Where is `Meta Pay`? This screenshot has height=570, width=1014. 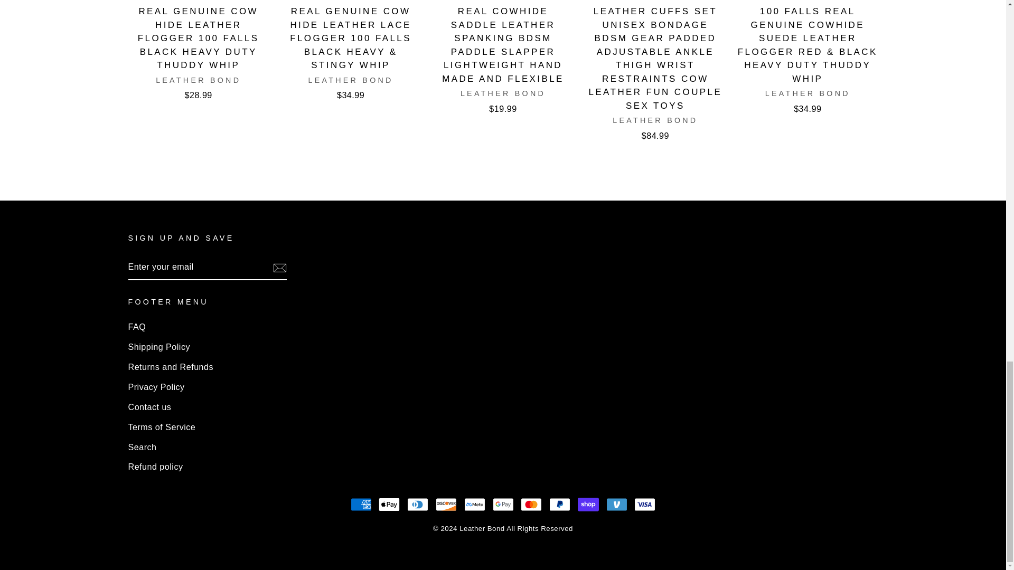
Meta Pay is located at coordinates (475, 505).